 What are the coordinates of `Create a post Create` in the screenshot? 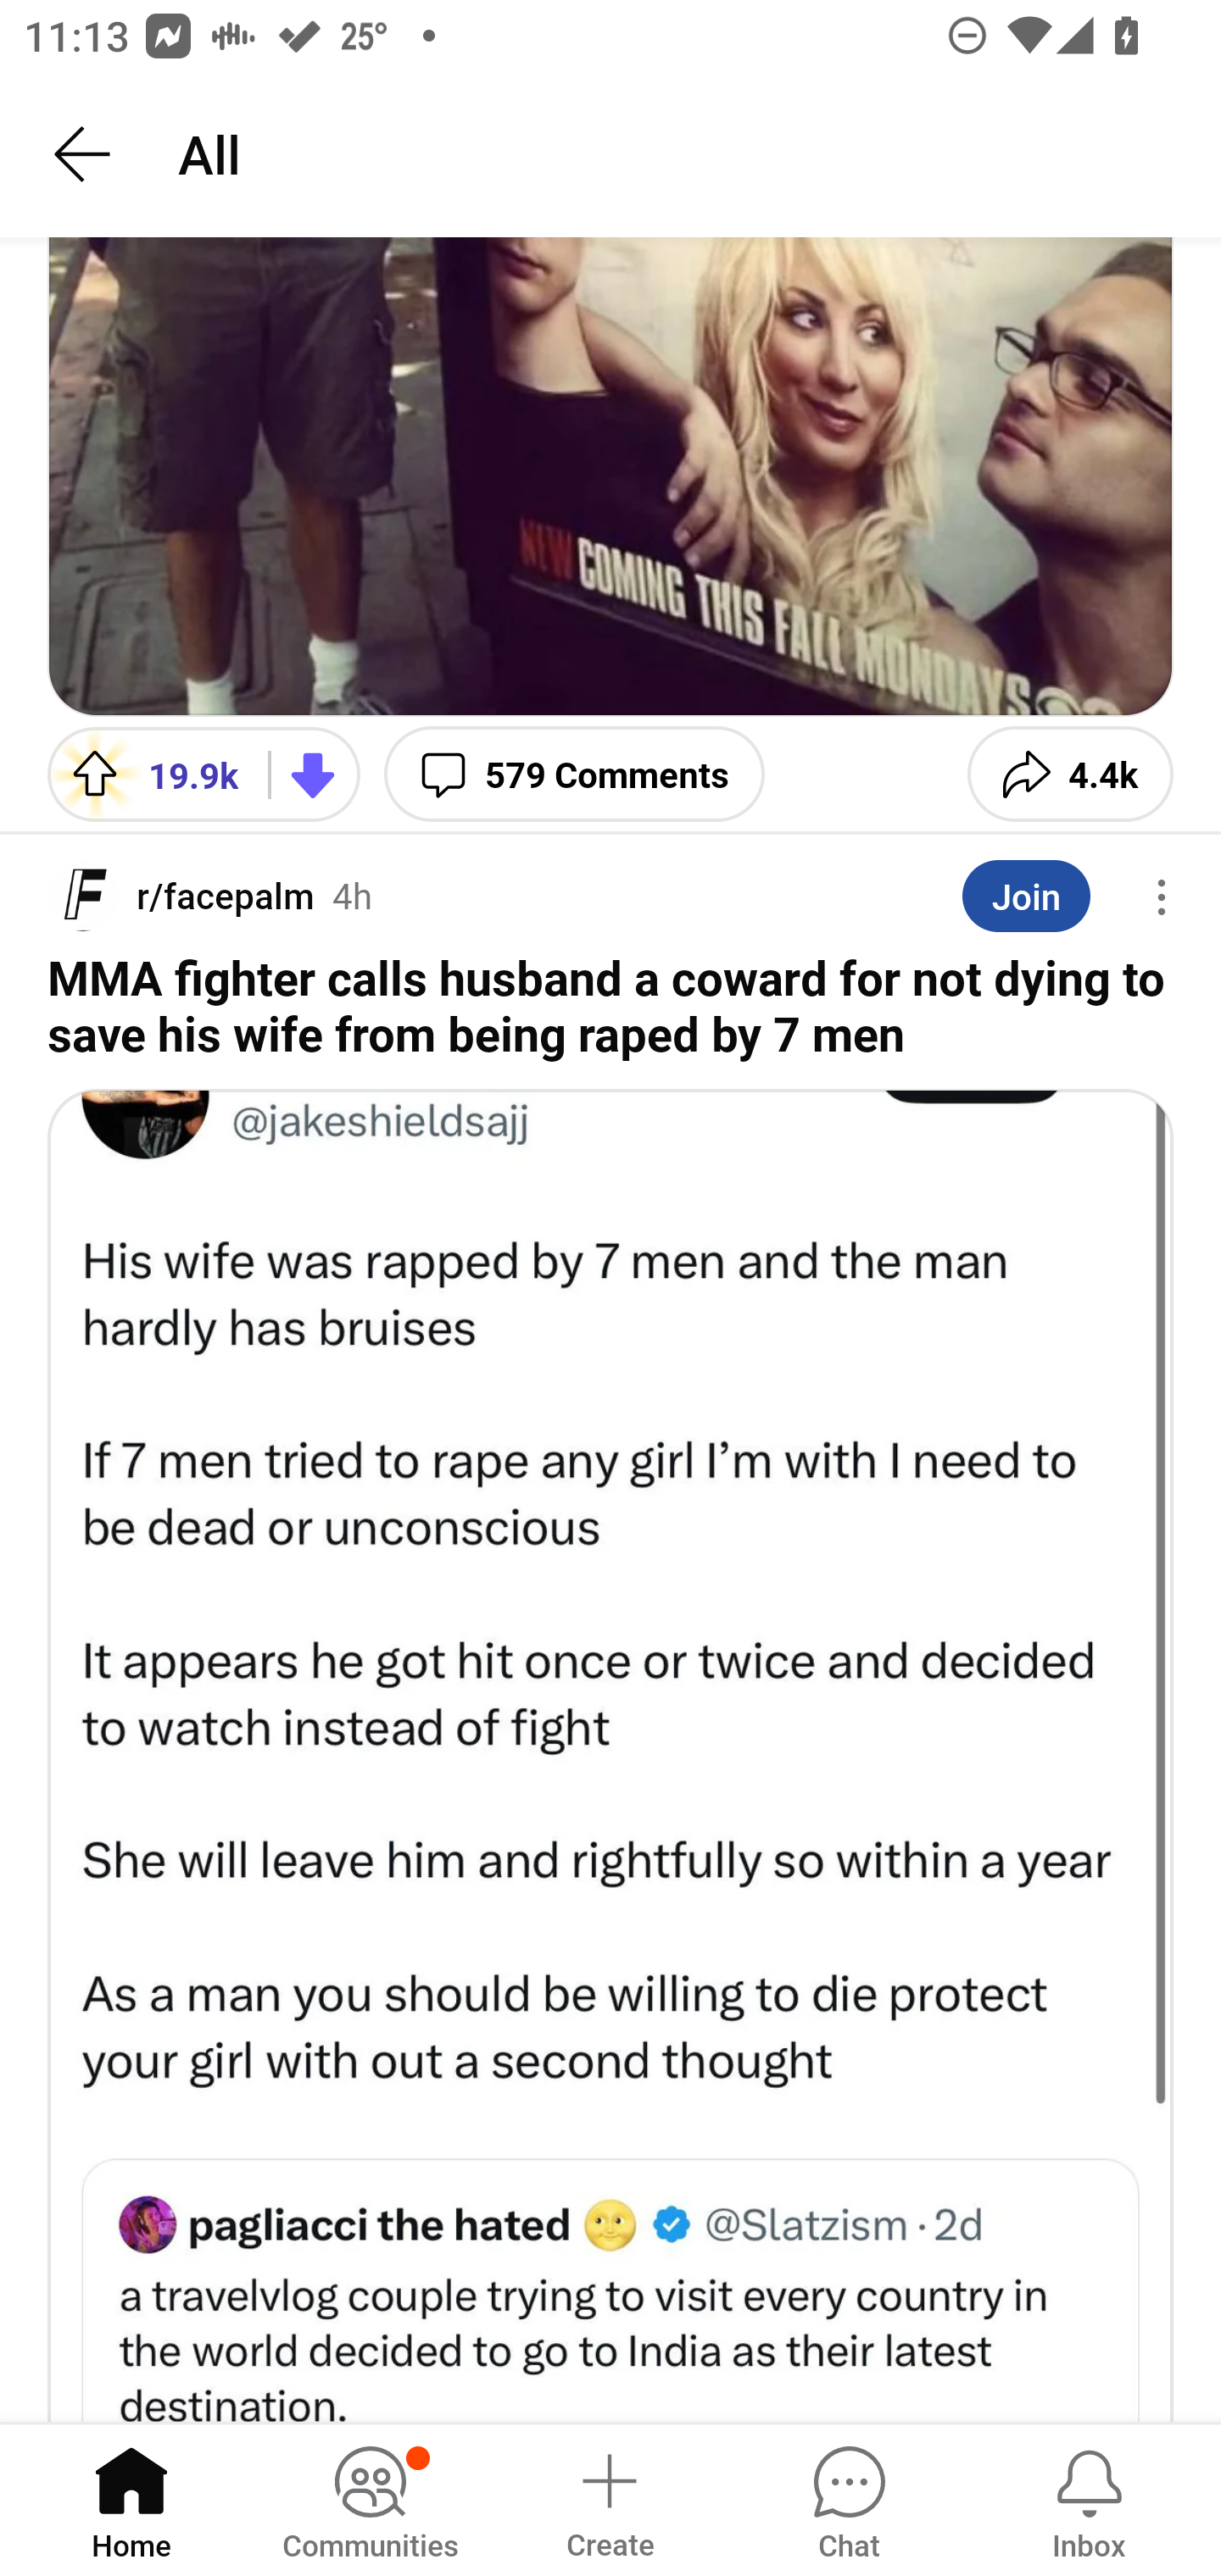 It's located at (609, 2498).